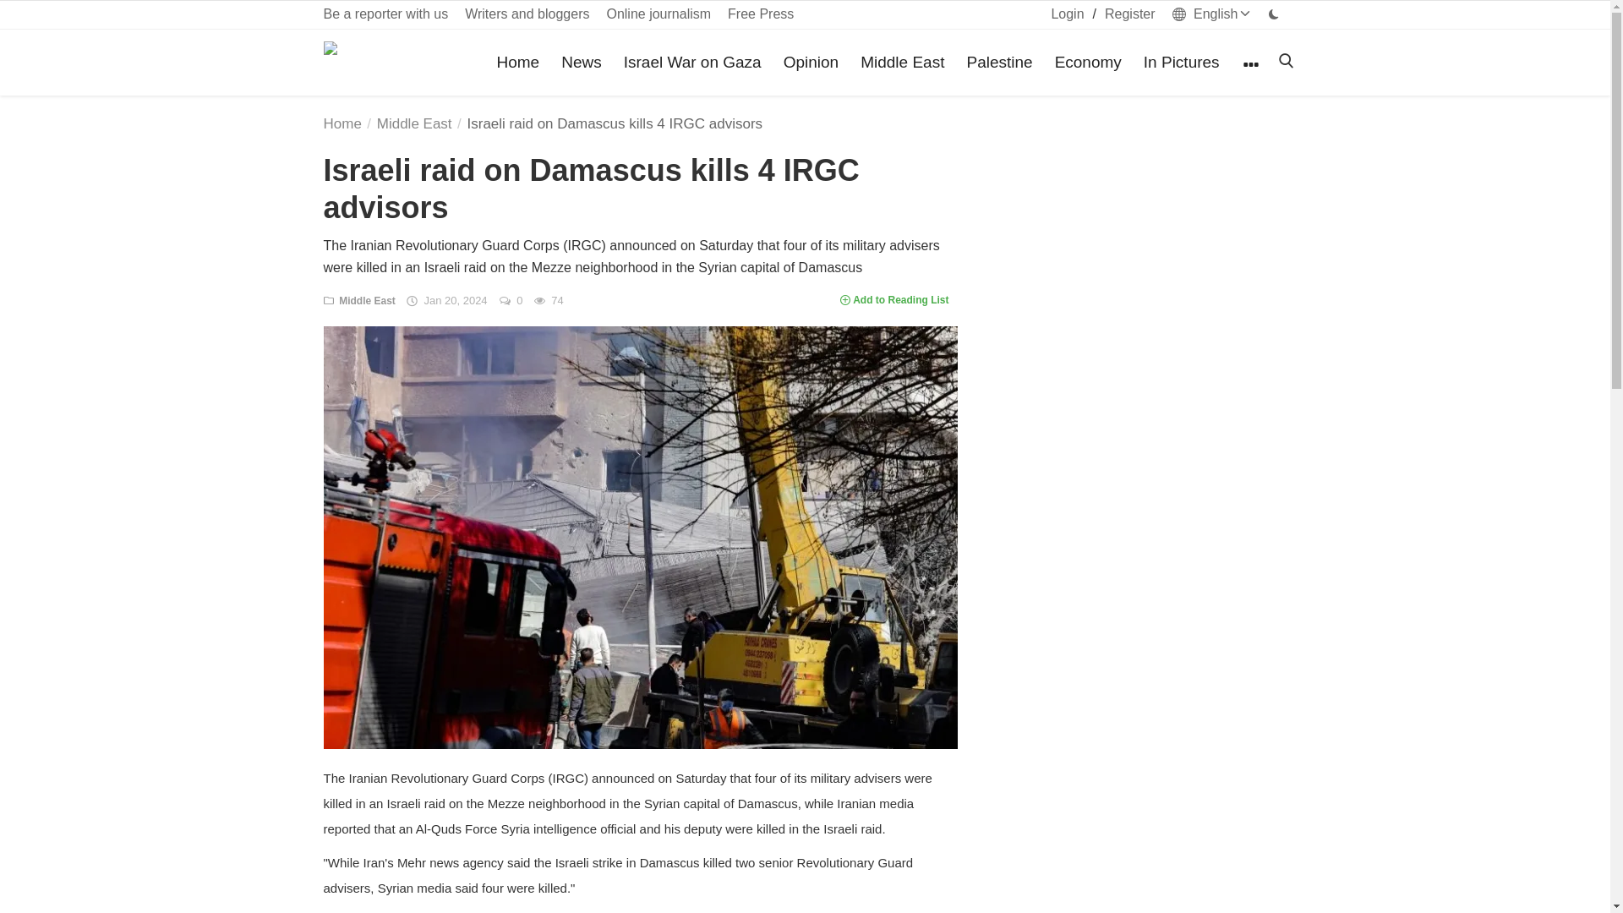 The image size is (1623, 913). Describe the element at coordinates (1273, 14) in the screenshot. I see `dark` at that location.